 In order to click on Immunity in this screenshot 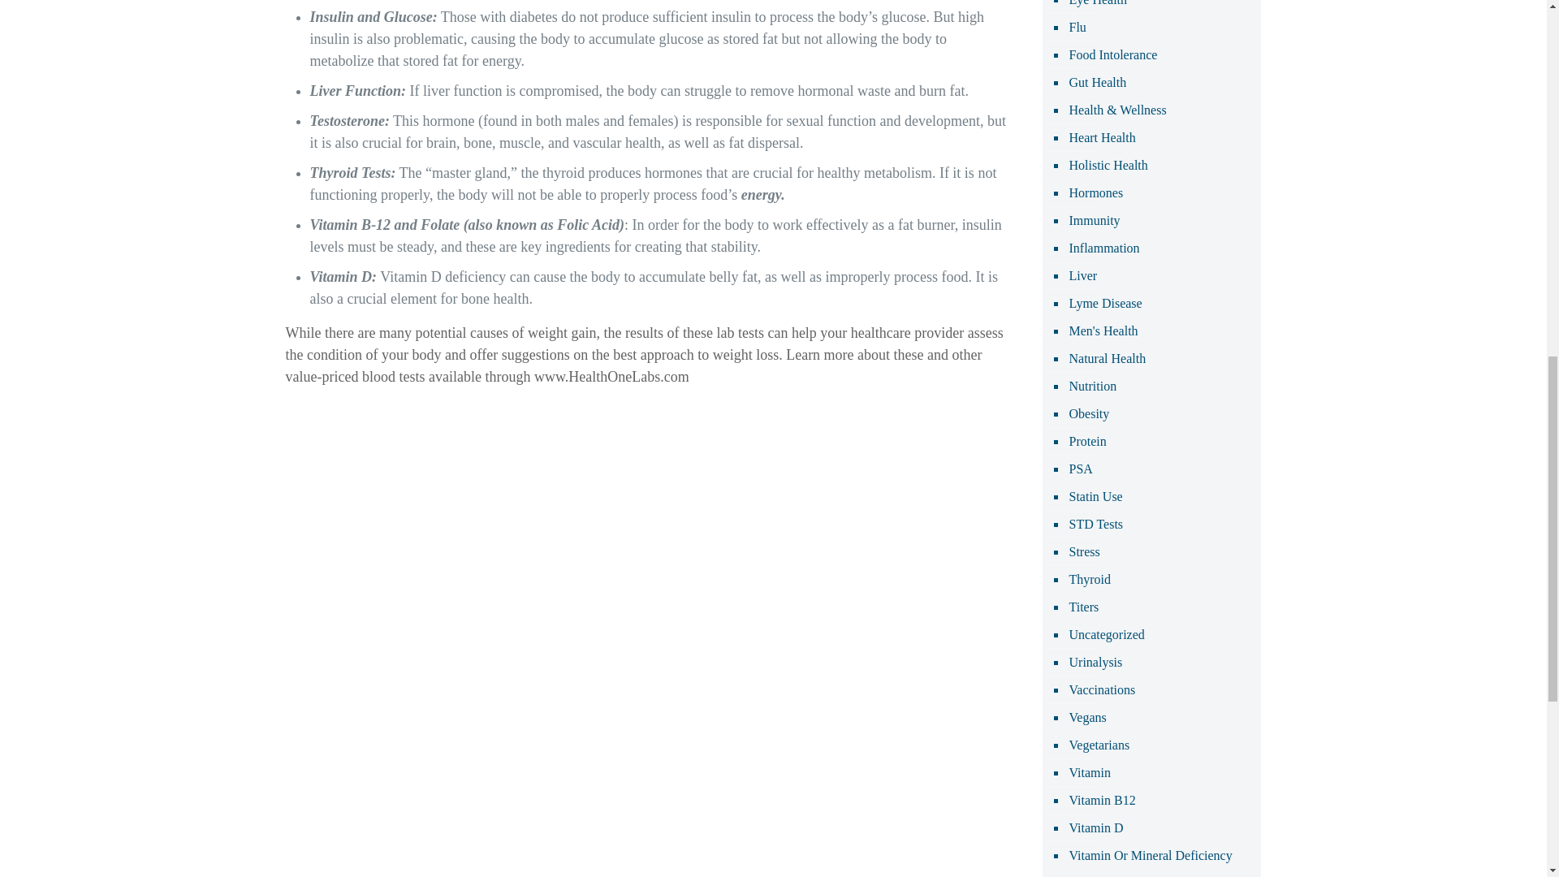, I will do `click(1093, 221)`.